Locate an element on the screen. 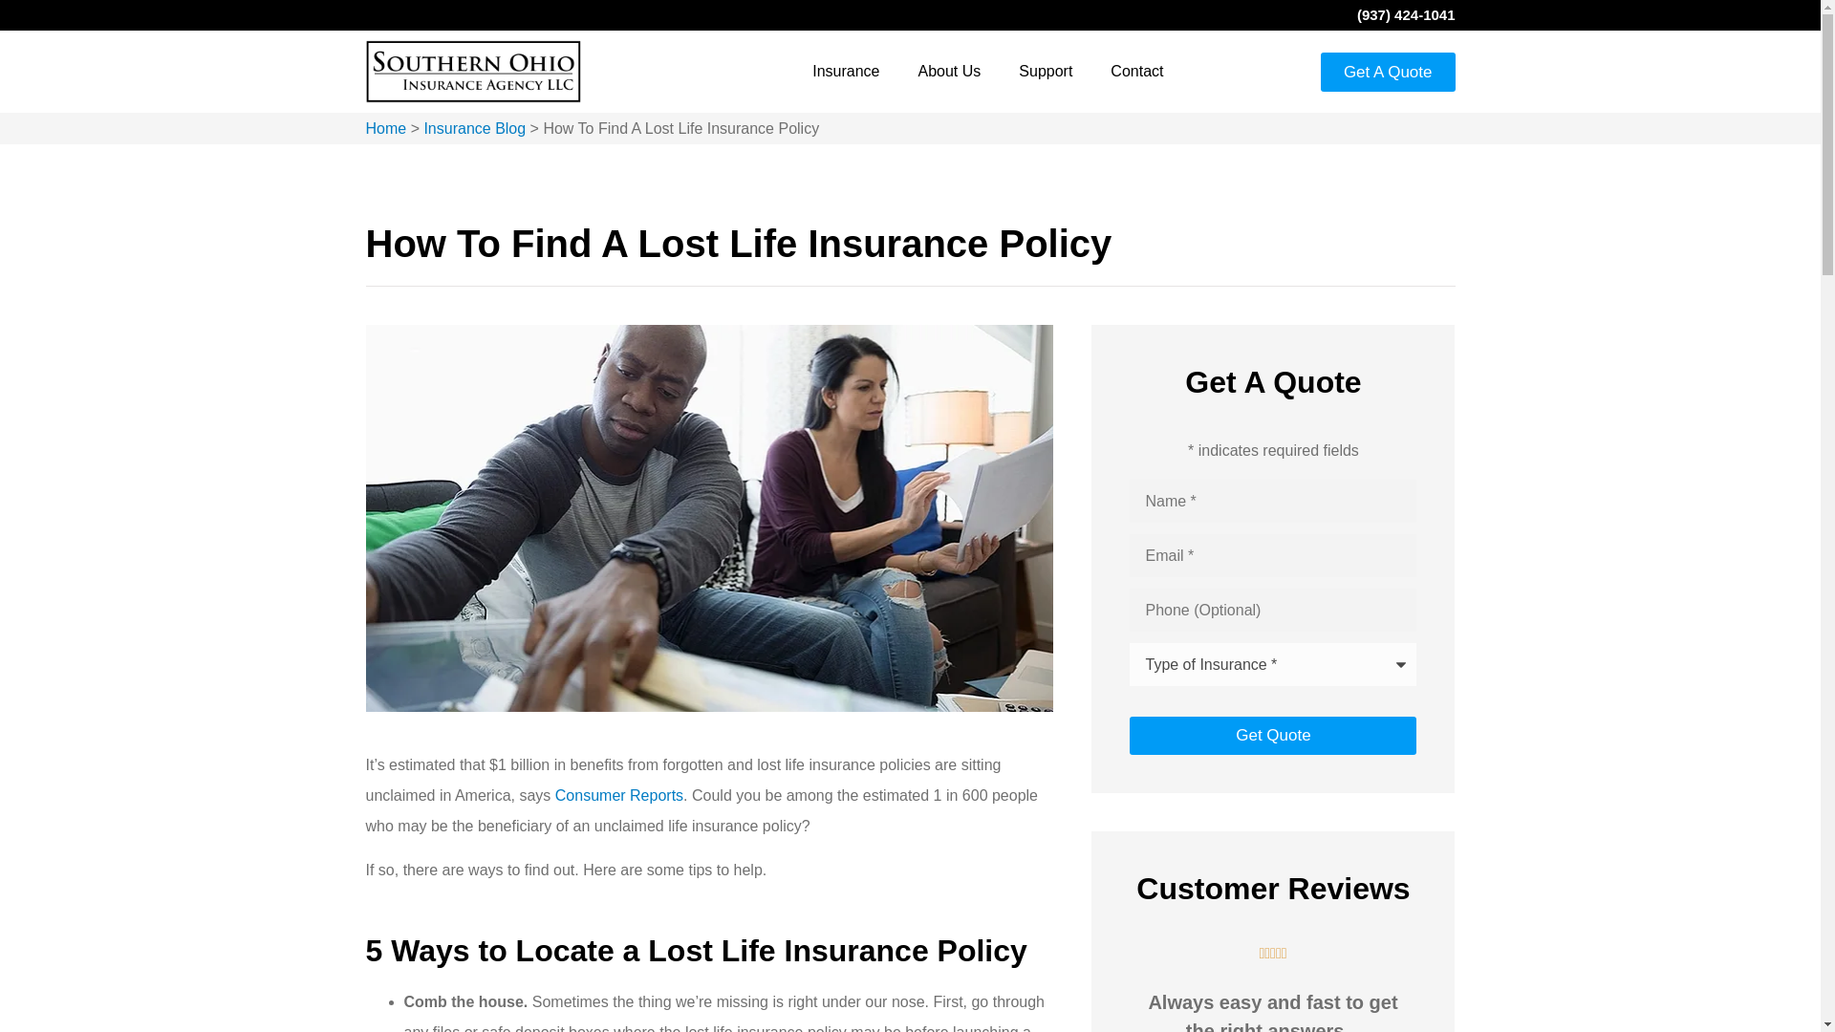 Image resolution: width=1835 pixels, height=1032 pixels. Support is located at coordinates (1046, 71).